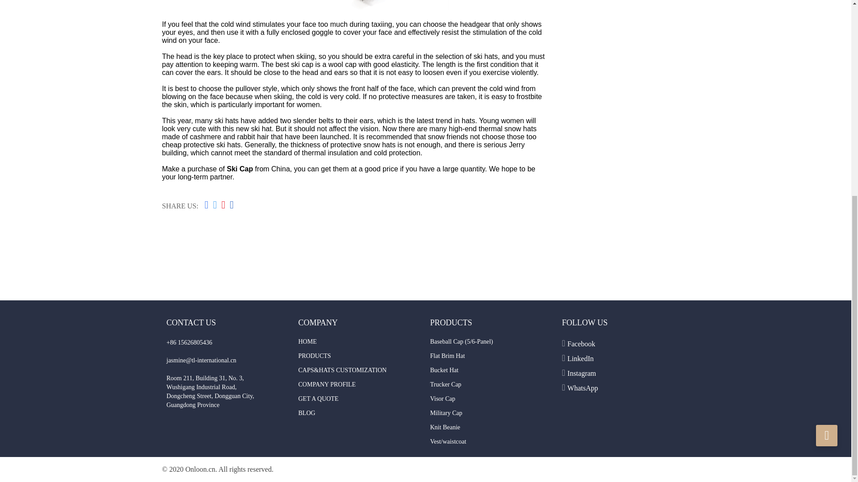 This screenshot has height=482, width=858. I want to click on Military Cap, so click(446, 413).